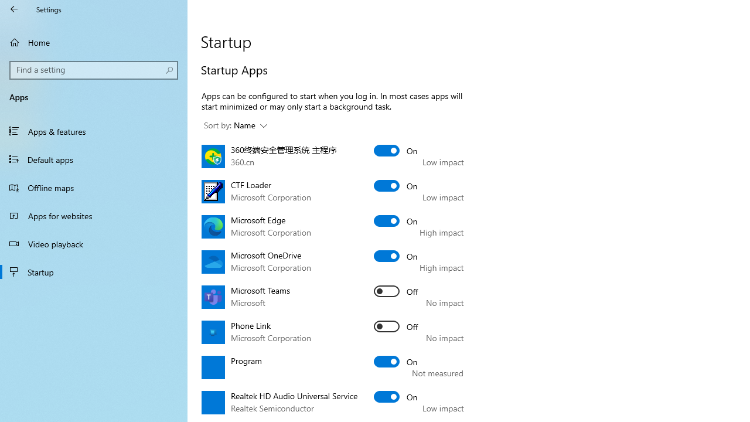  What do you see at coordinates (396, 256) in the screenshot?
I see `Microsoft OneDrive` at bounding box center [396, 256].